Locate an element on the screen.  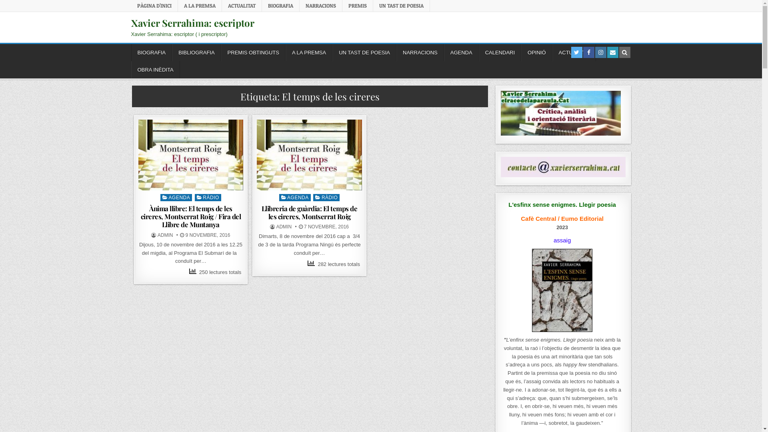
AGENDA is located at coordinates (462, 53).